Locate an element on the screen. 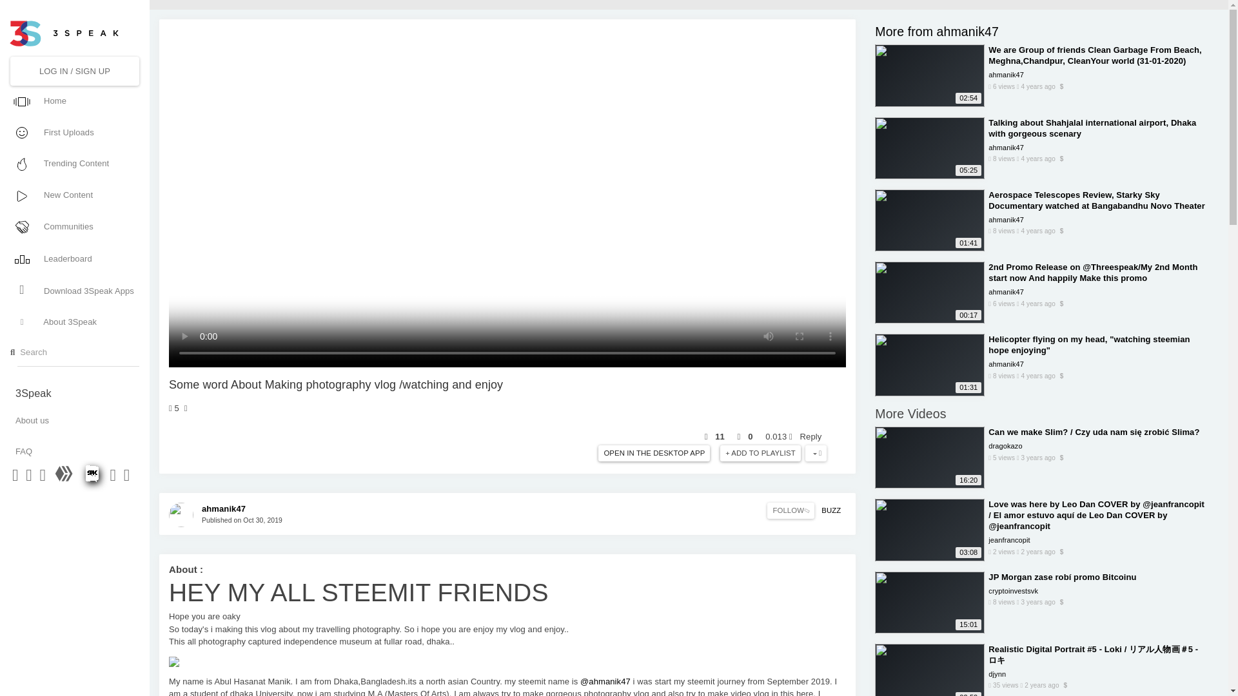 This screenshot has width=1238, height=696. About us is located at coordinates (74, 420).